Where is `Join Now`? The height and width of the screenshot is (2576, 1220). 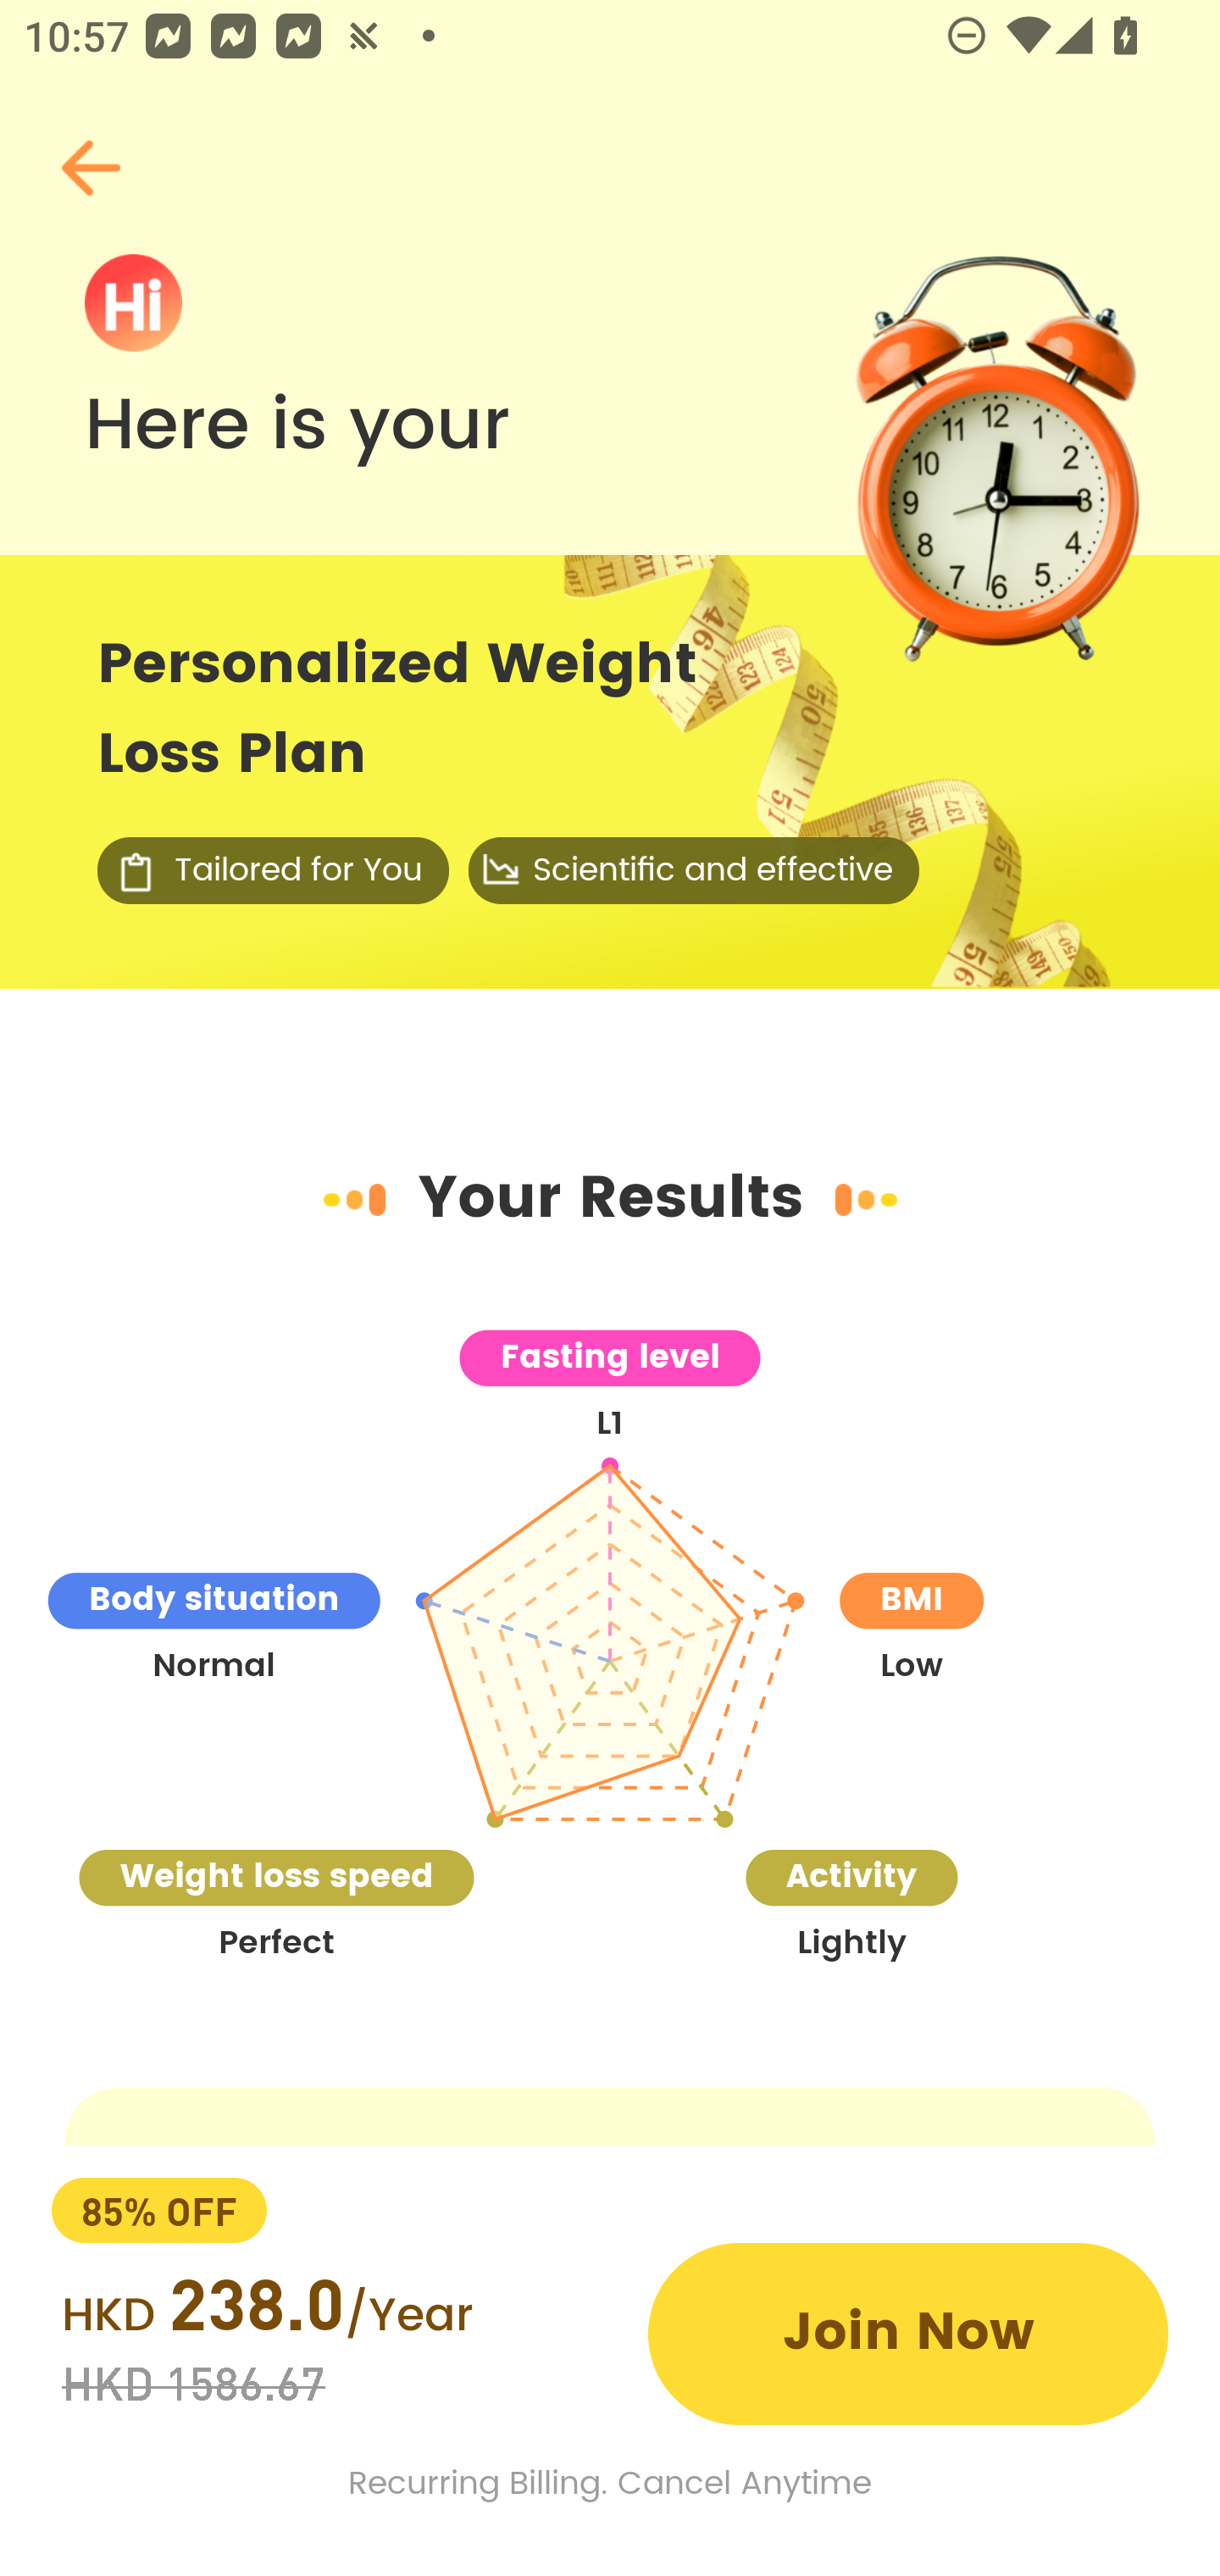 Join Now is located at coordinates (908, 2334).